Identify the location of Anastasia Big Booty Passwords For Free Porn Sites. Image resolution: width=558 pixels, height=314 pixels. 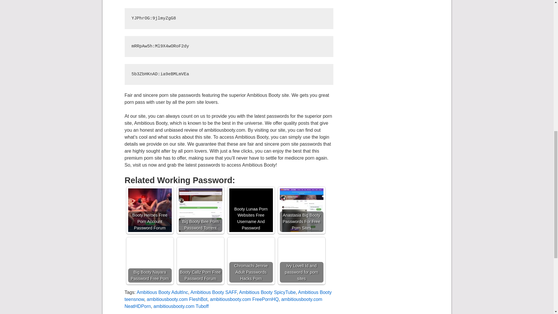
(301, 210).